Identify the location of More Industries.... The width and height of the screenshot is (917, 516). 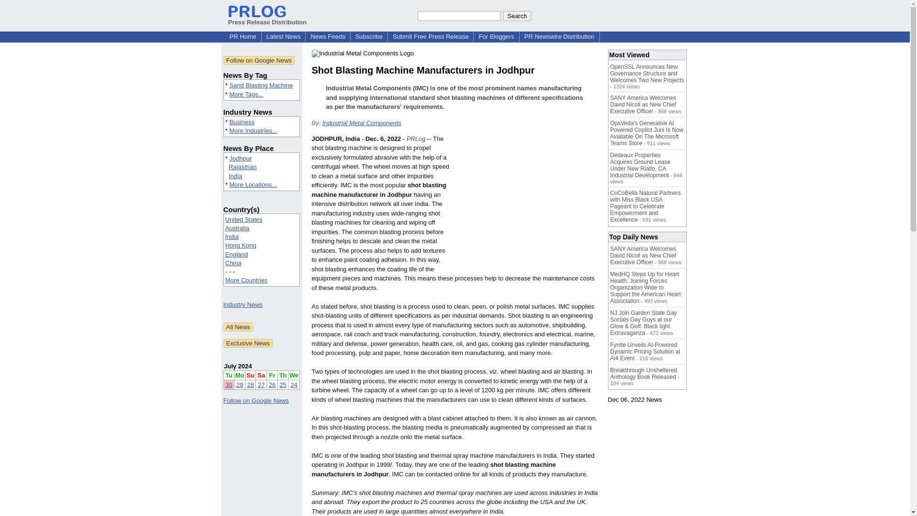
(253, 130).